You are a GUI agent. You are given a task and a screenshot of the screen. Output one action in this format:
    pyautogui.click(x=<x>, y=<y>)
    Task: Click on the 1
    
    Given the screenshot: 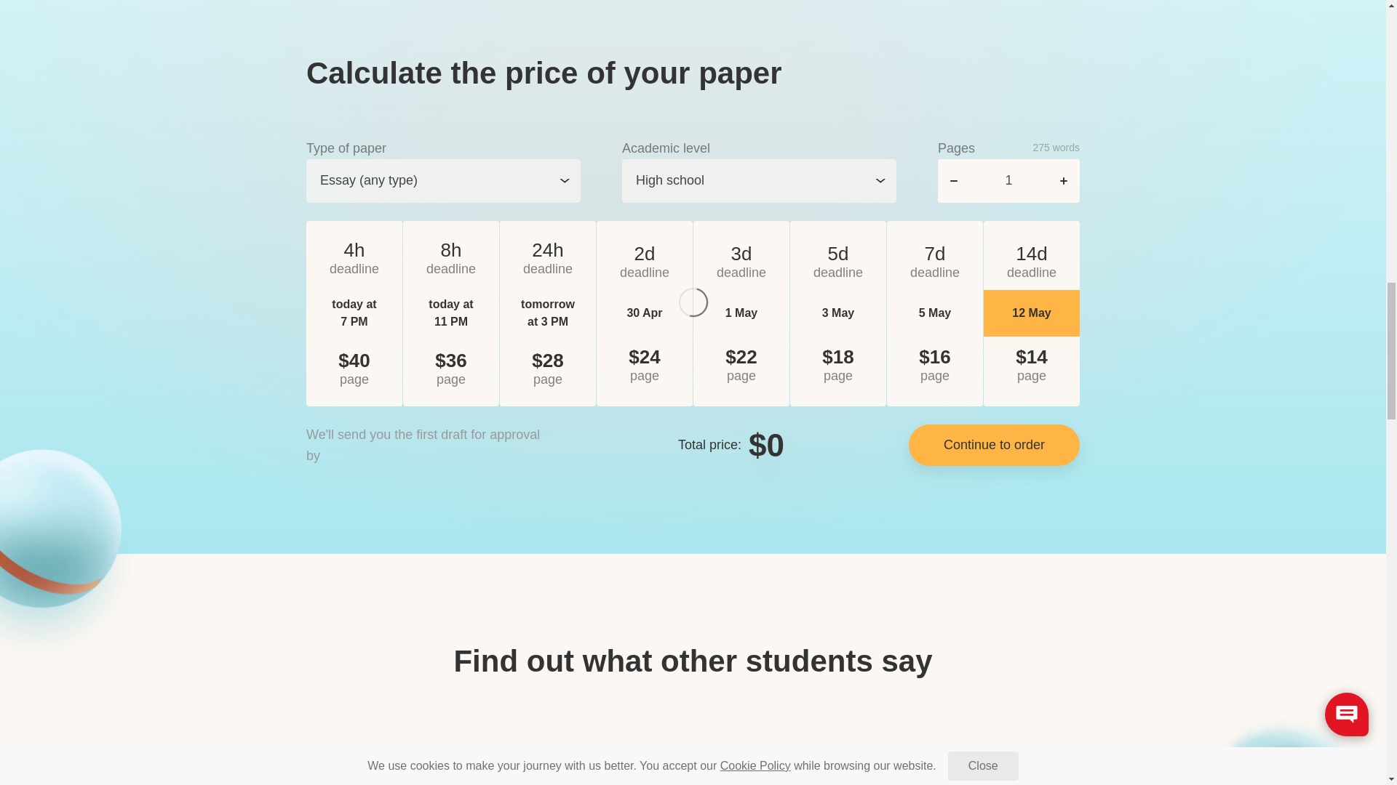 What is the action you would take?
    pyautogui.click(x=1008, y=180)
    